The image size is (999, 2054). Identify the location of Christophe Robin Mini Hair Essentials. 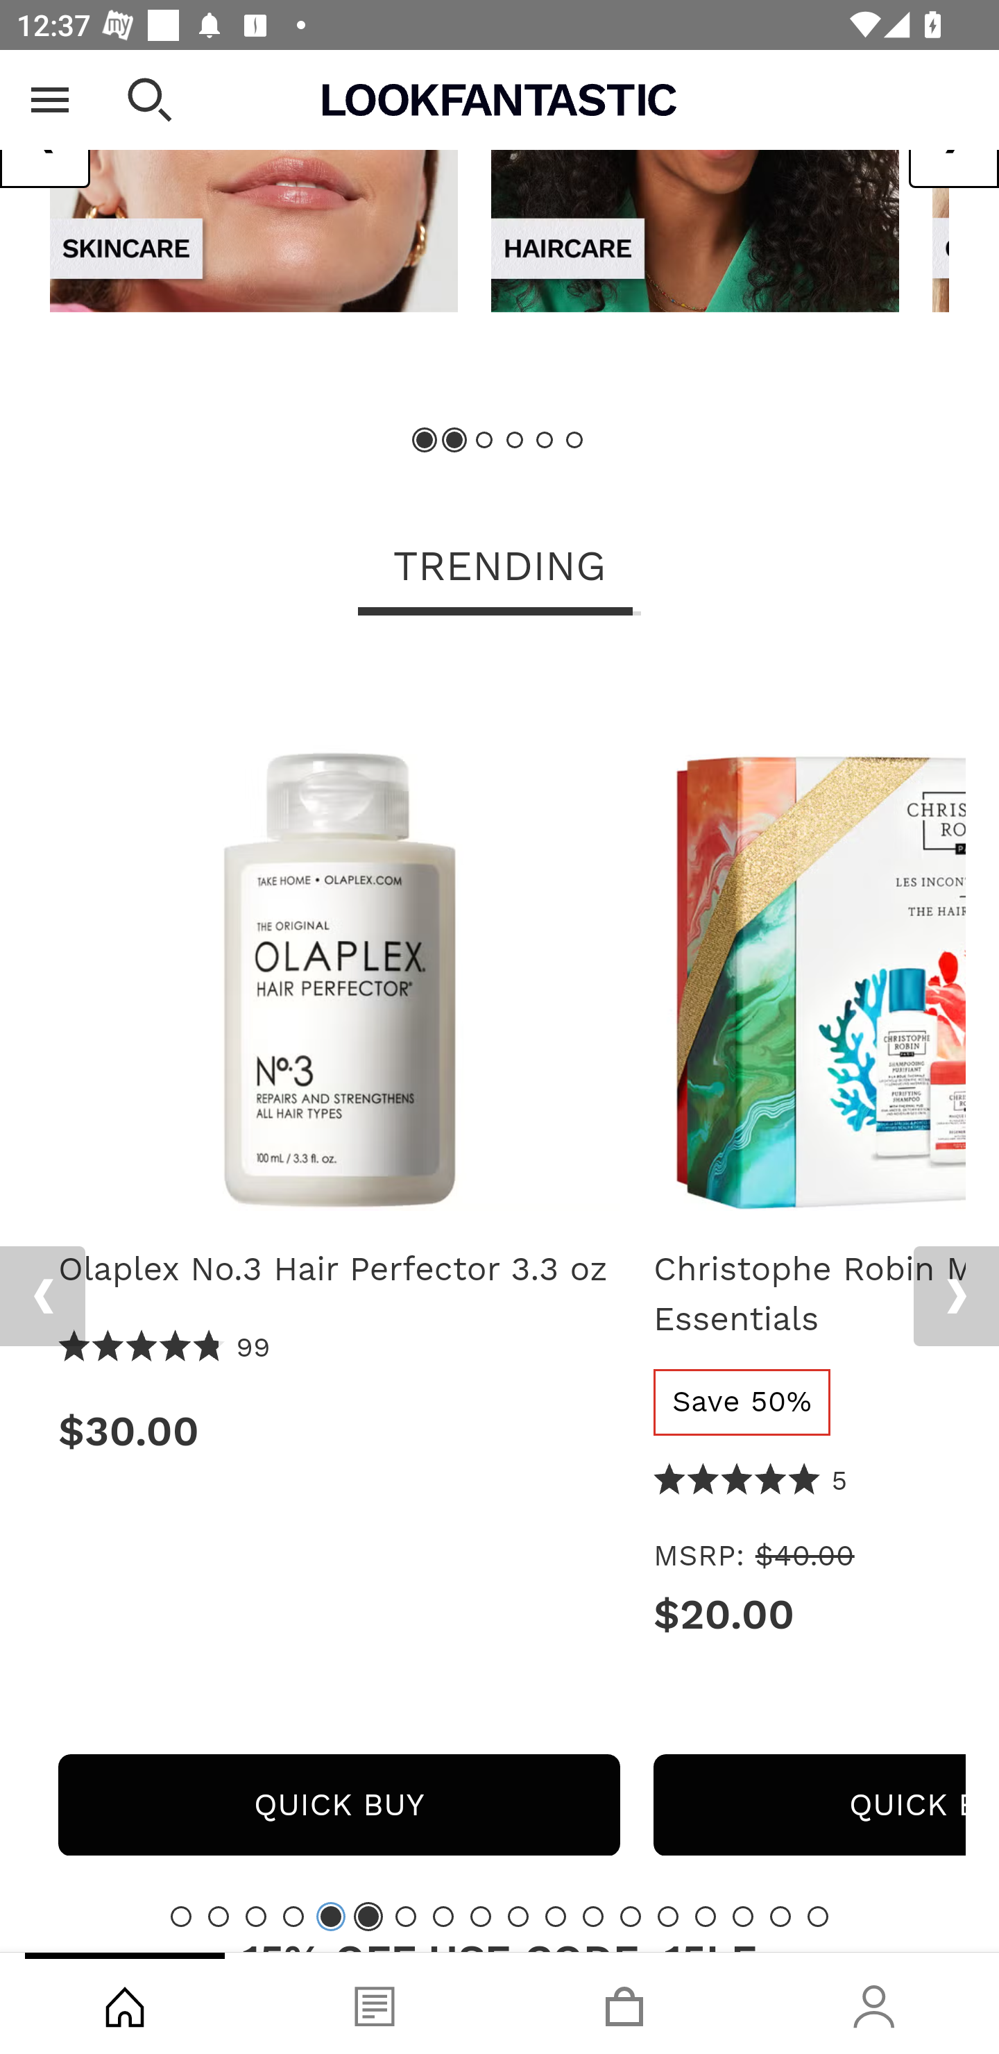
(809, 937).